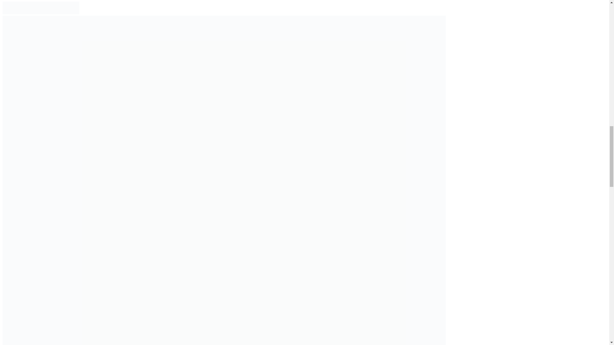 This screenshot has width=614, height=345. Describe the element at coordinates (35, 12) in the screenshot. I see `Facebook` at that location.